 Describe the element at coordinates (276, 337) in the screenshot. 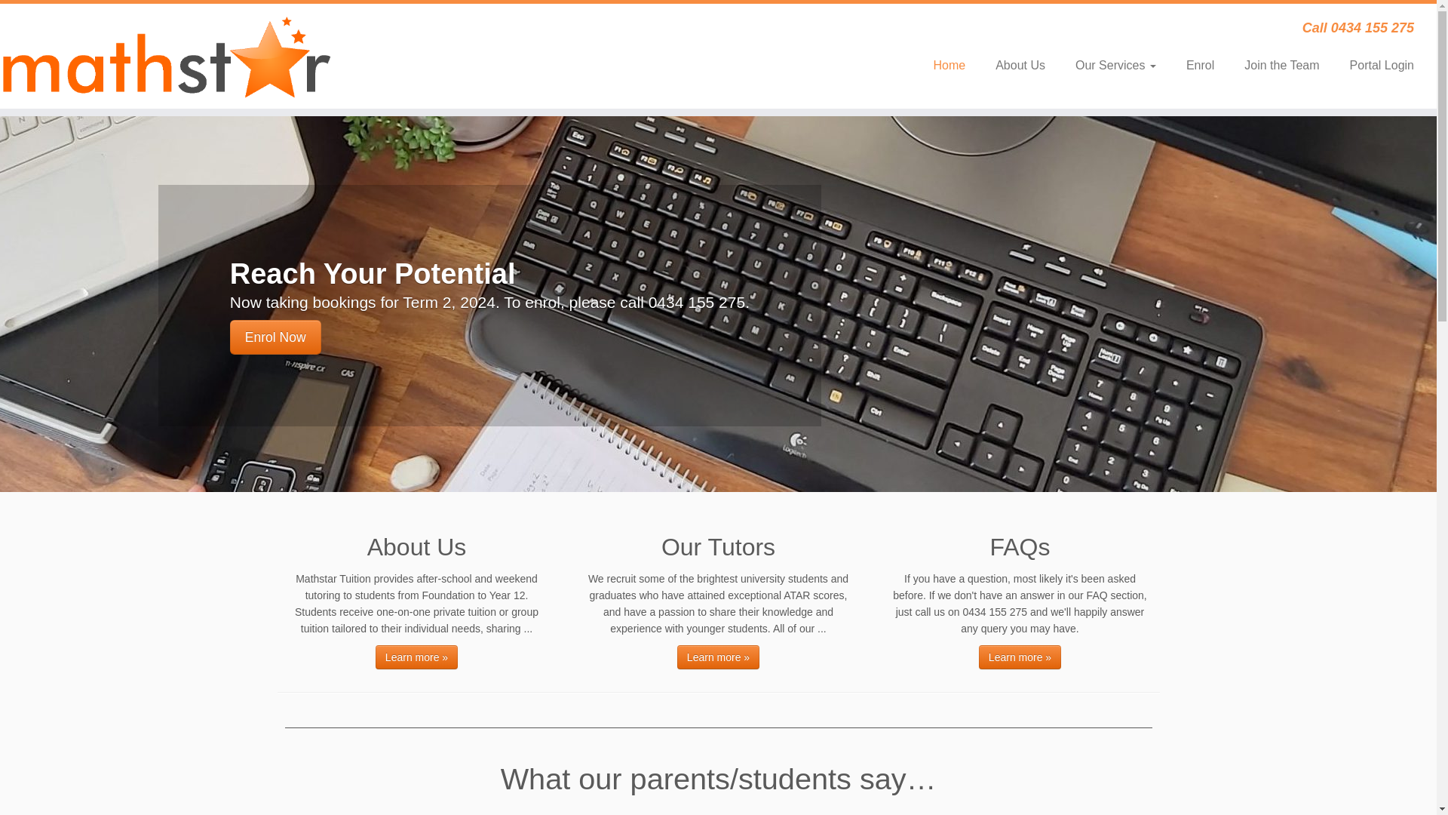

I see `Enrol Now` at that location.